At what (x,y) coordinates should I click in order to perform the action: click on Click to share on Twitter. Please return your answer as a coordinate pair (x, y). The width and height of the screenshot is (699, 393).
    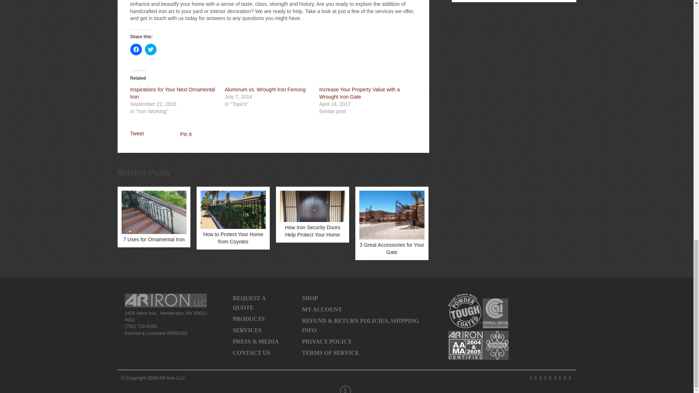
    Looking at the image, I should click on (151, 49).